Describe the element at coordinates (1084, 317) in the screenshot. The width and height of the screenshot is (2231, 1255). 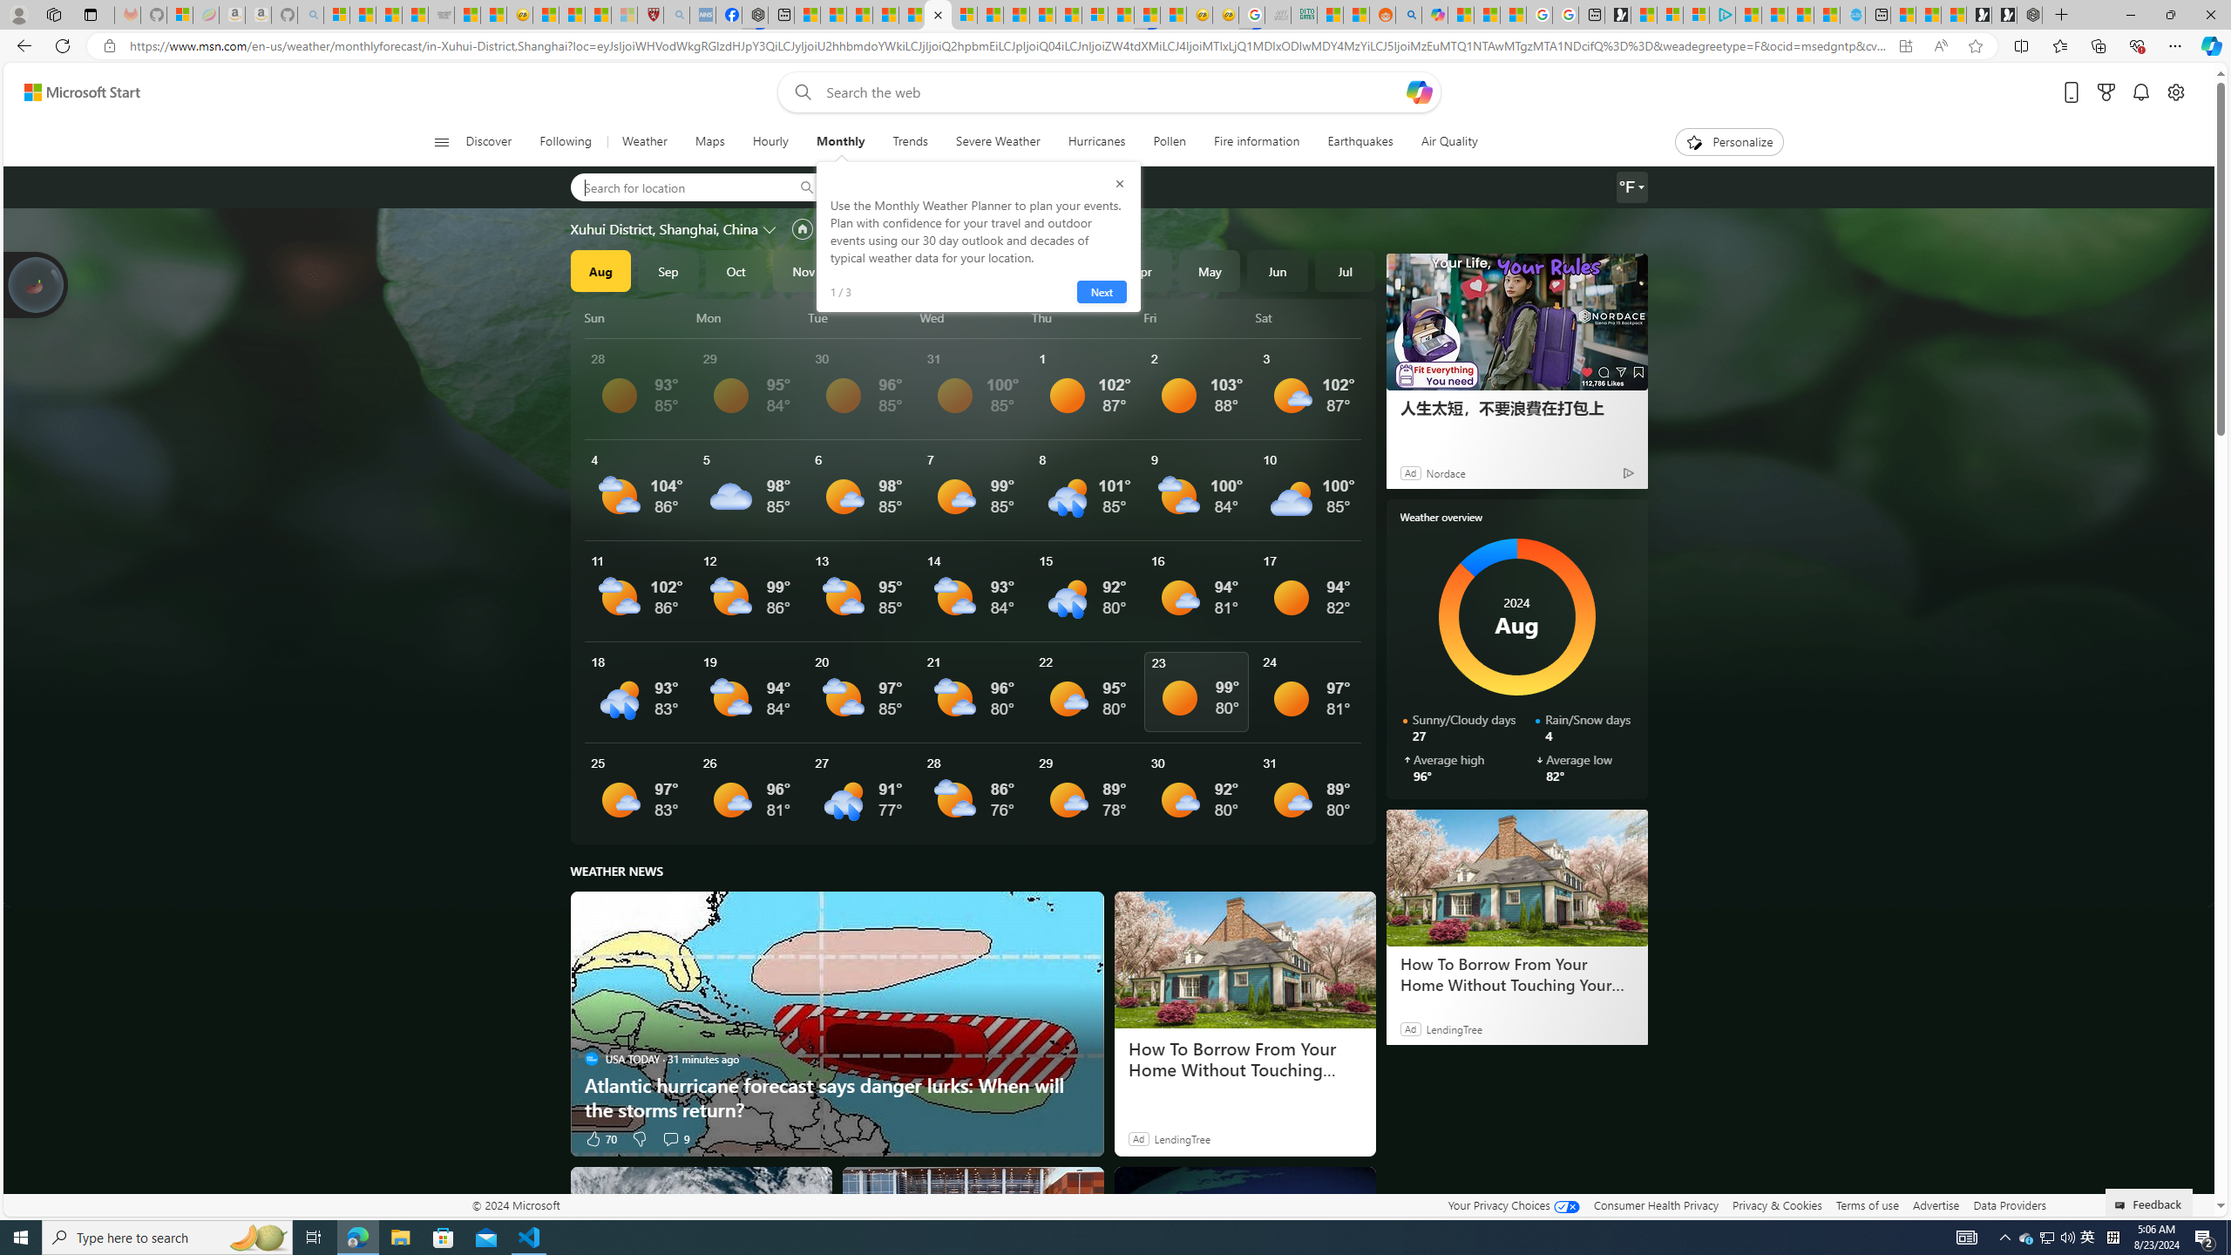
I see `Thu` at that location.